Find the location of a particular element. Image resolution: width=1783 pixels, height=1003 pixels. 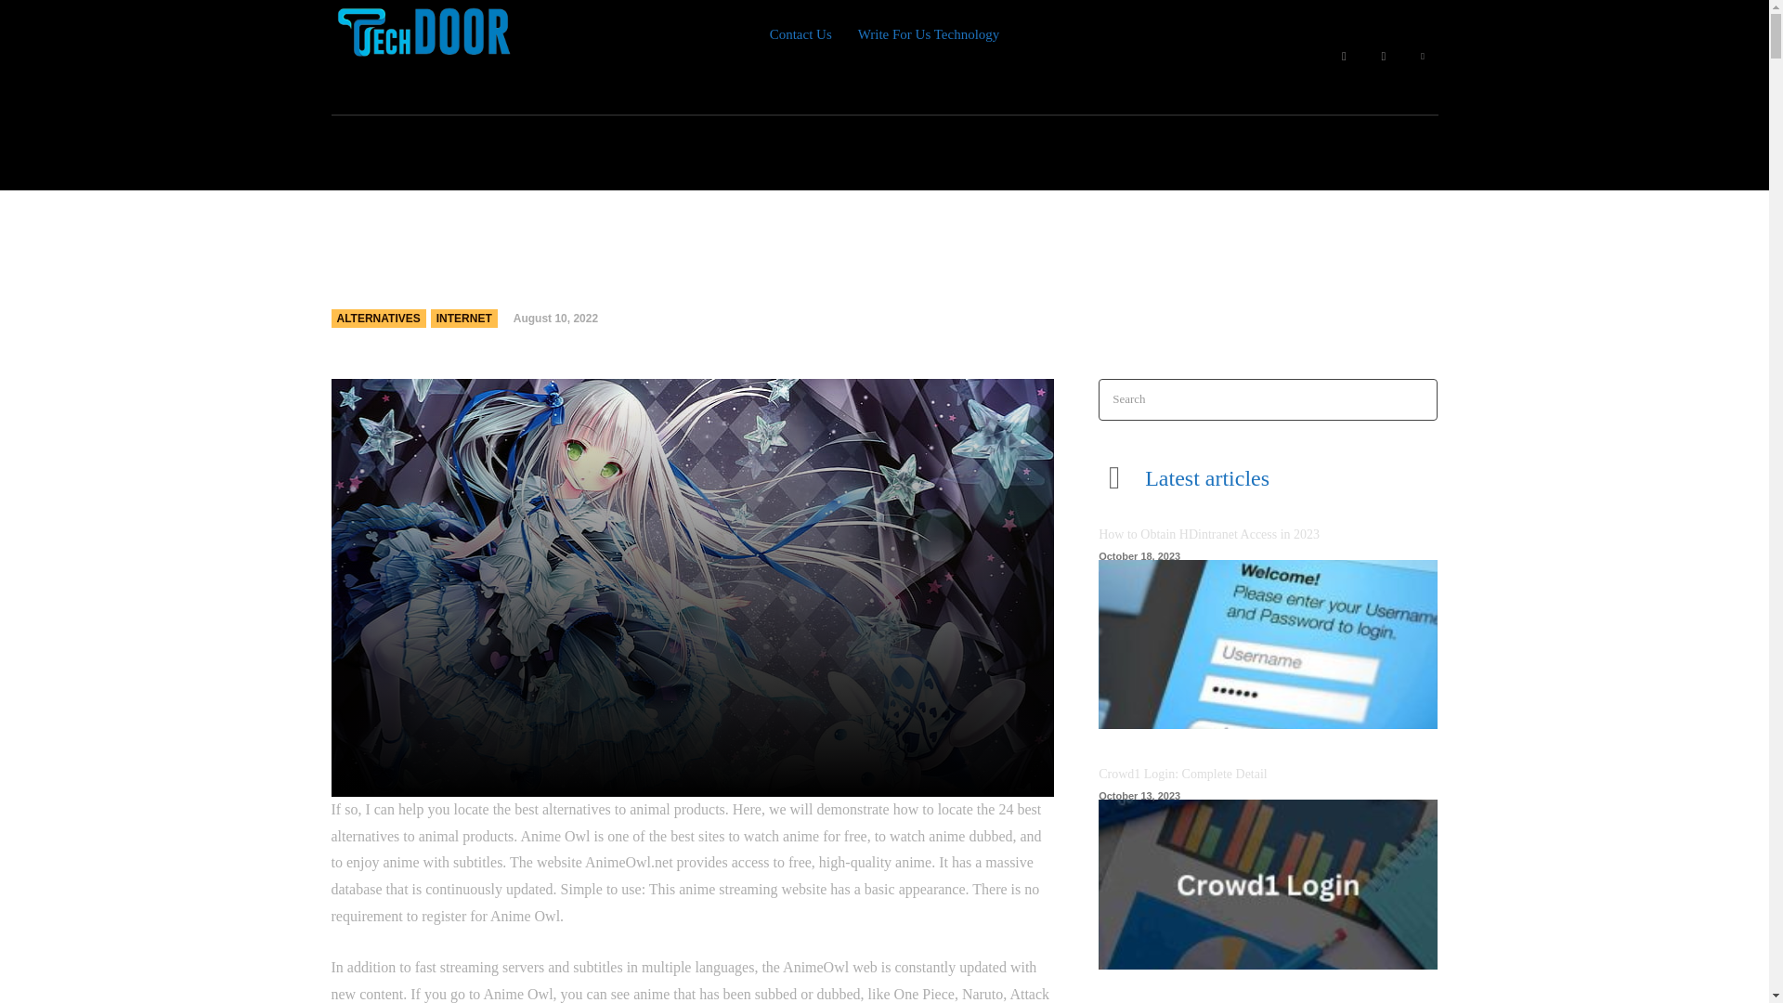

ALTERNATIVES is located at coordinates (377, 318).